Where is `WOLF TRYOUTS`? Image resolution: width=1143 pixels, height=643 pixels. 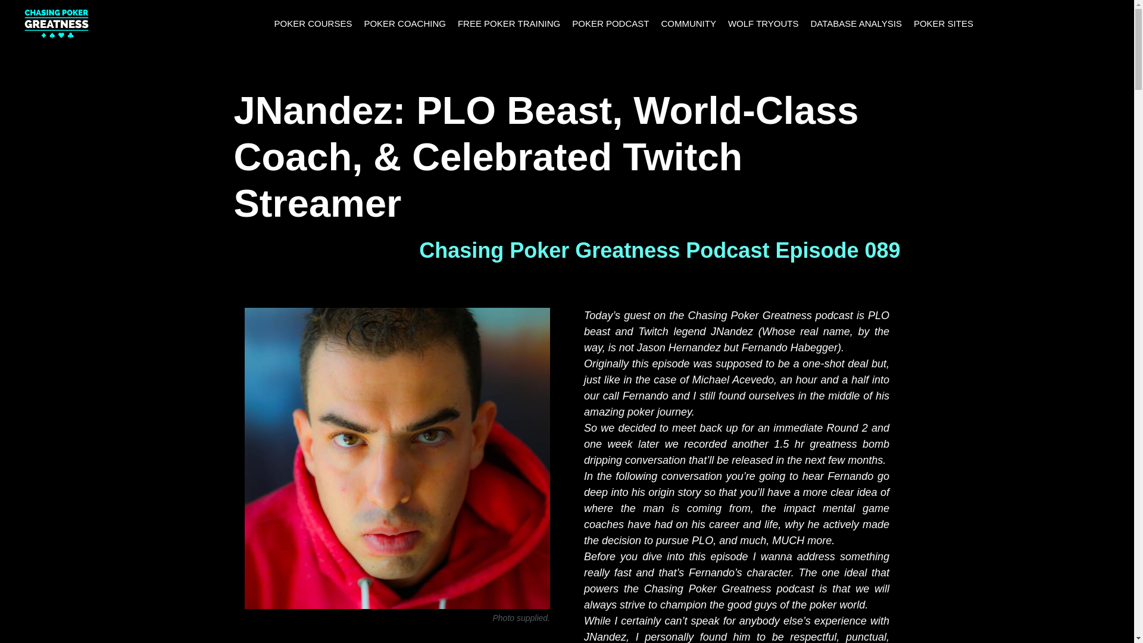
WOLF TRYOUTS is located at coordinates (763, 24).